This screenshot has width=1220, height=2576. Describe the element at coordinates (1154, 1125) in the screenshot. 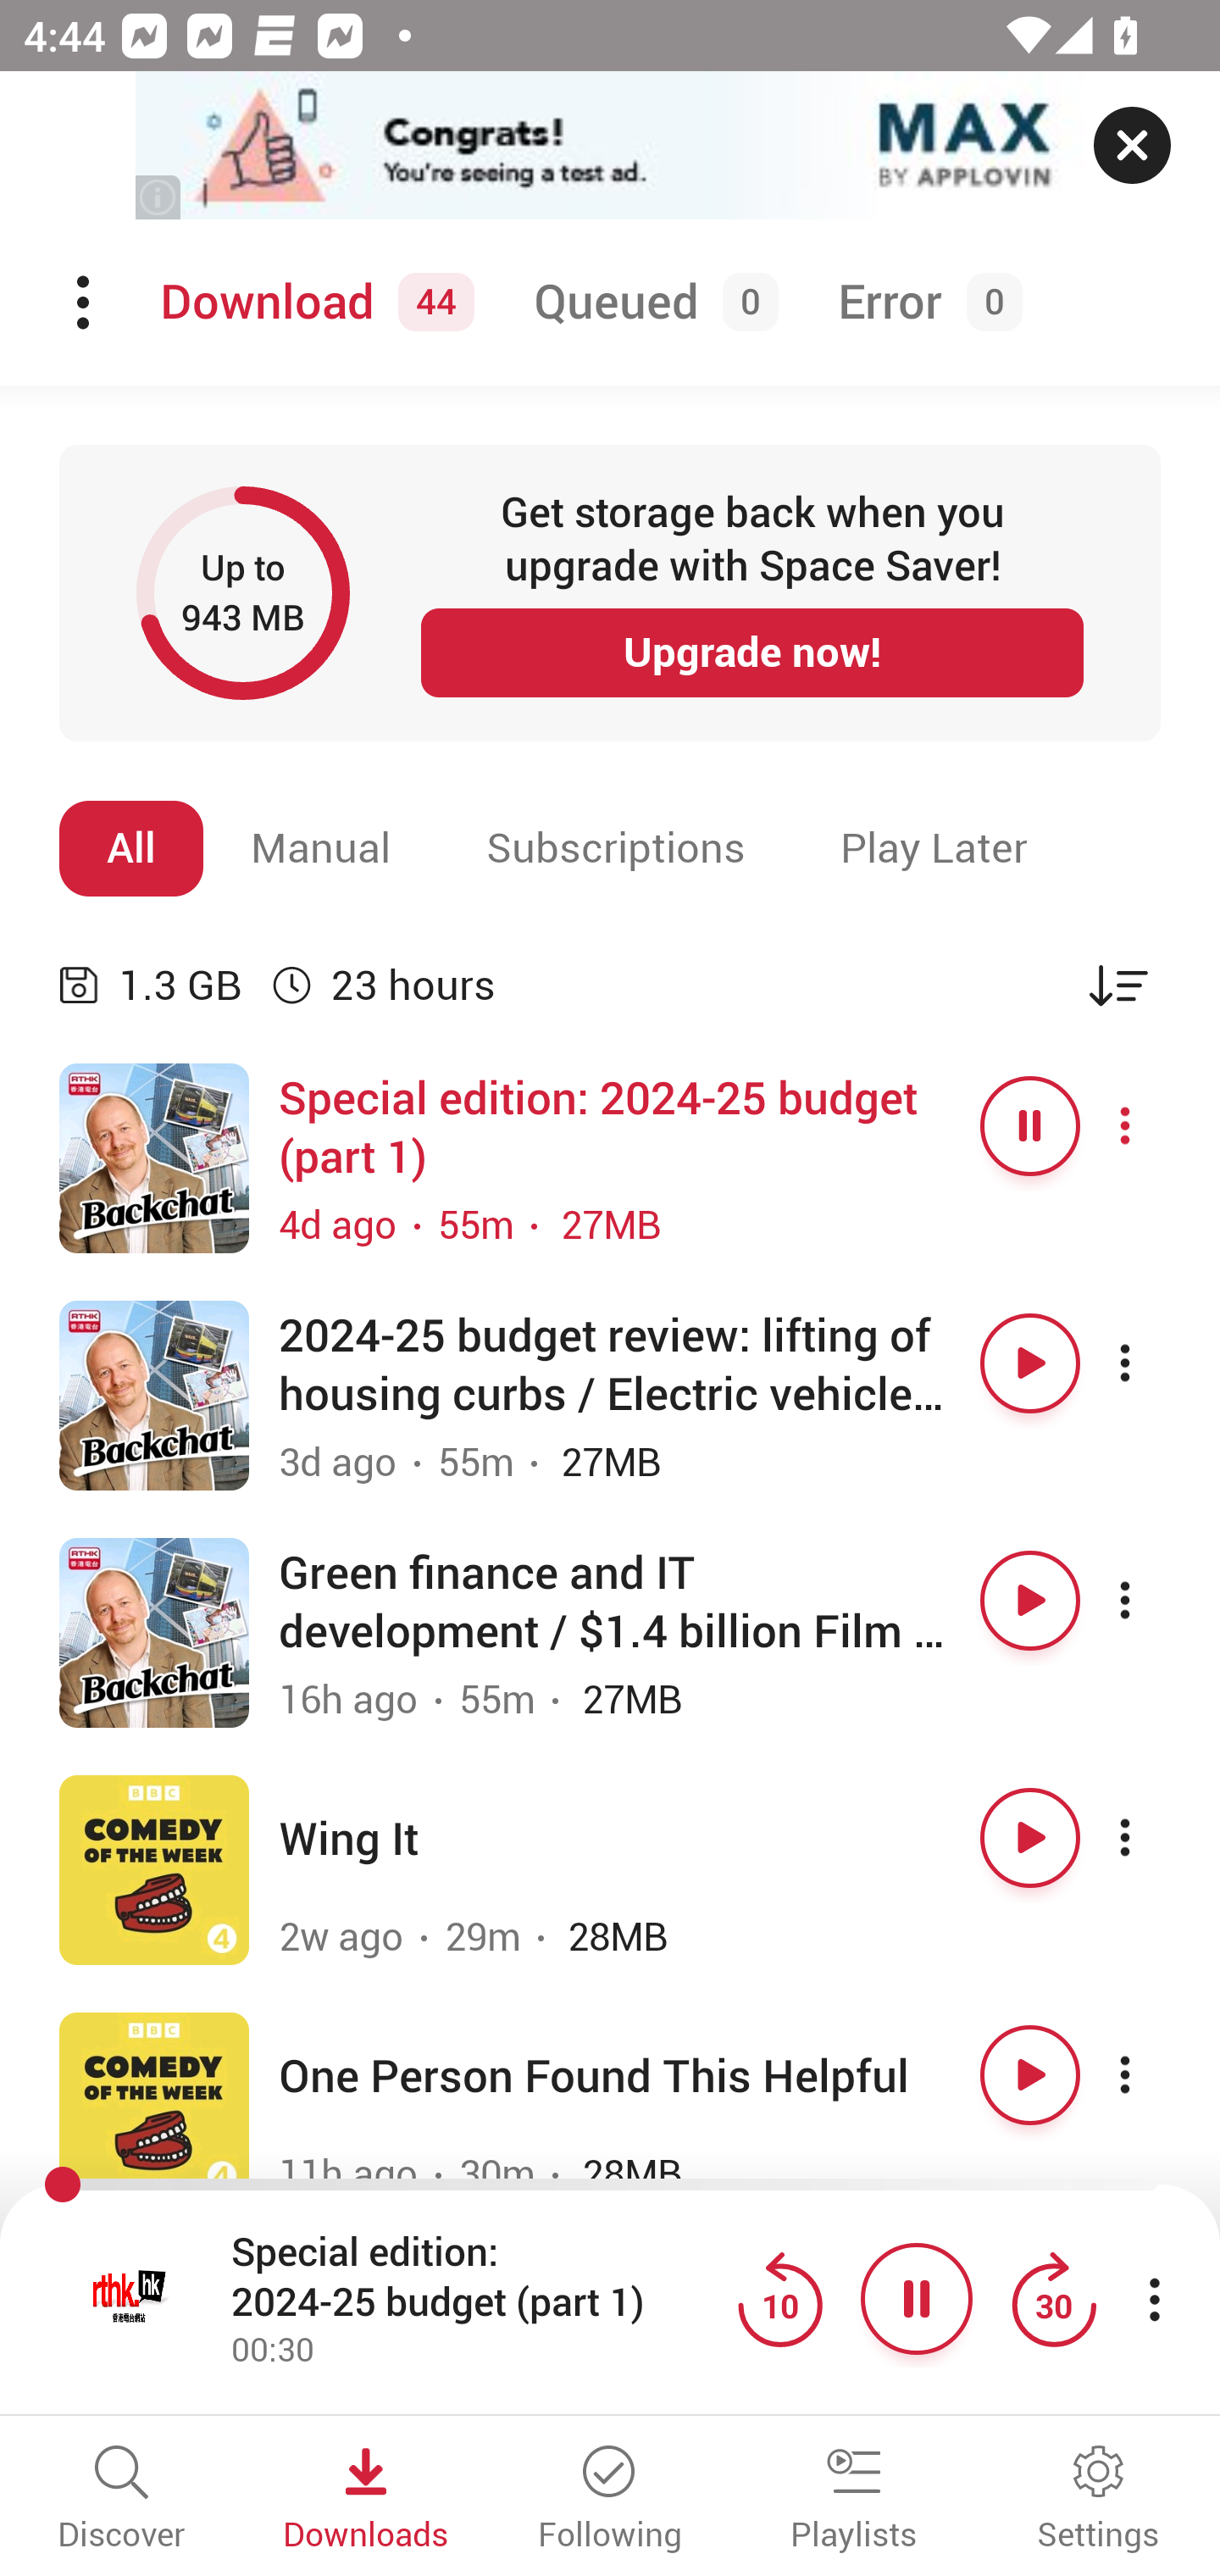

I see `More options` at that location.